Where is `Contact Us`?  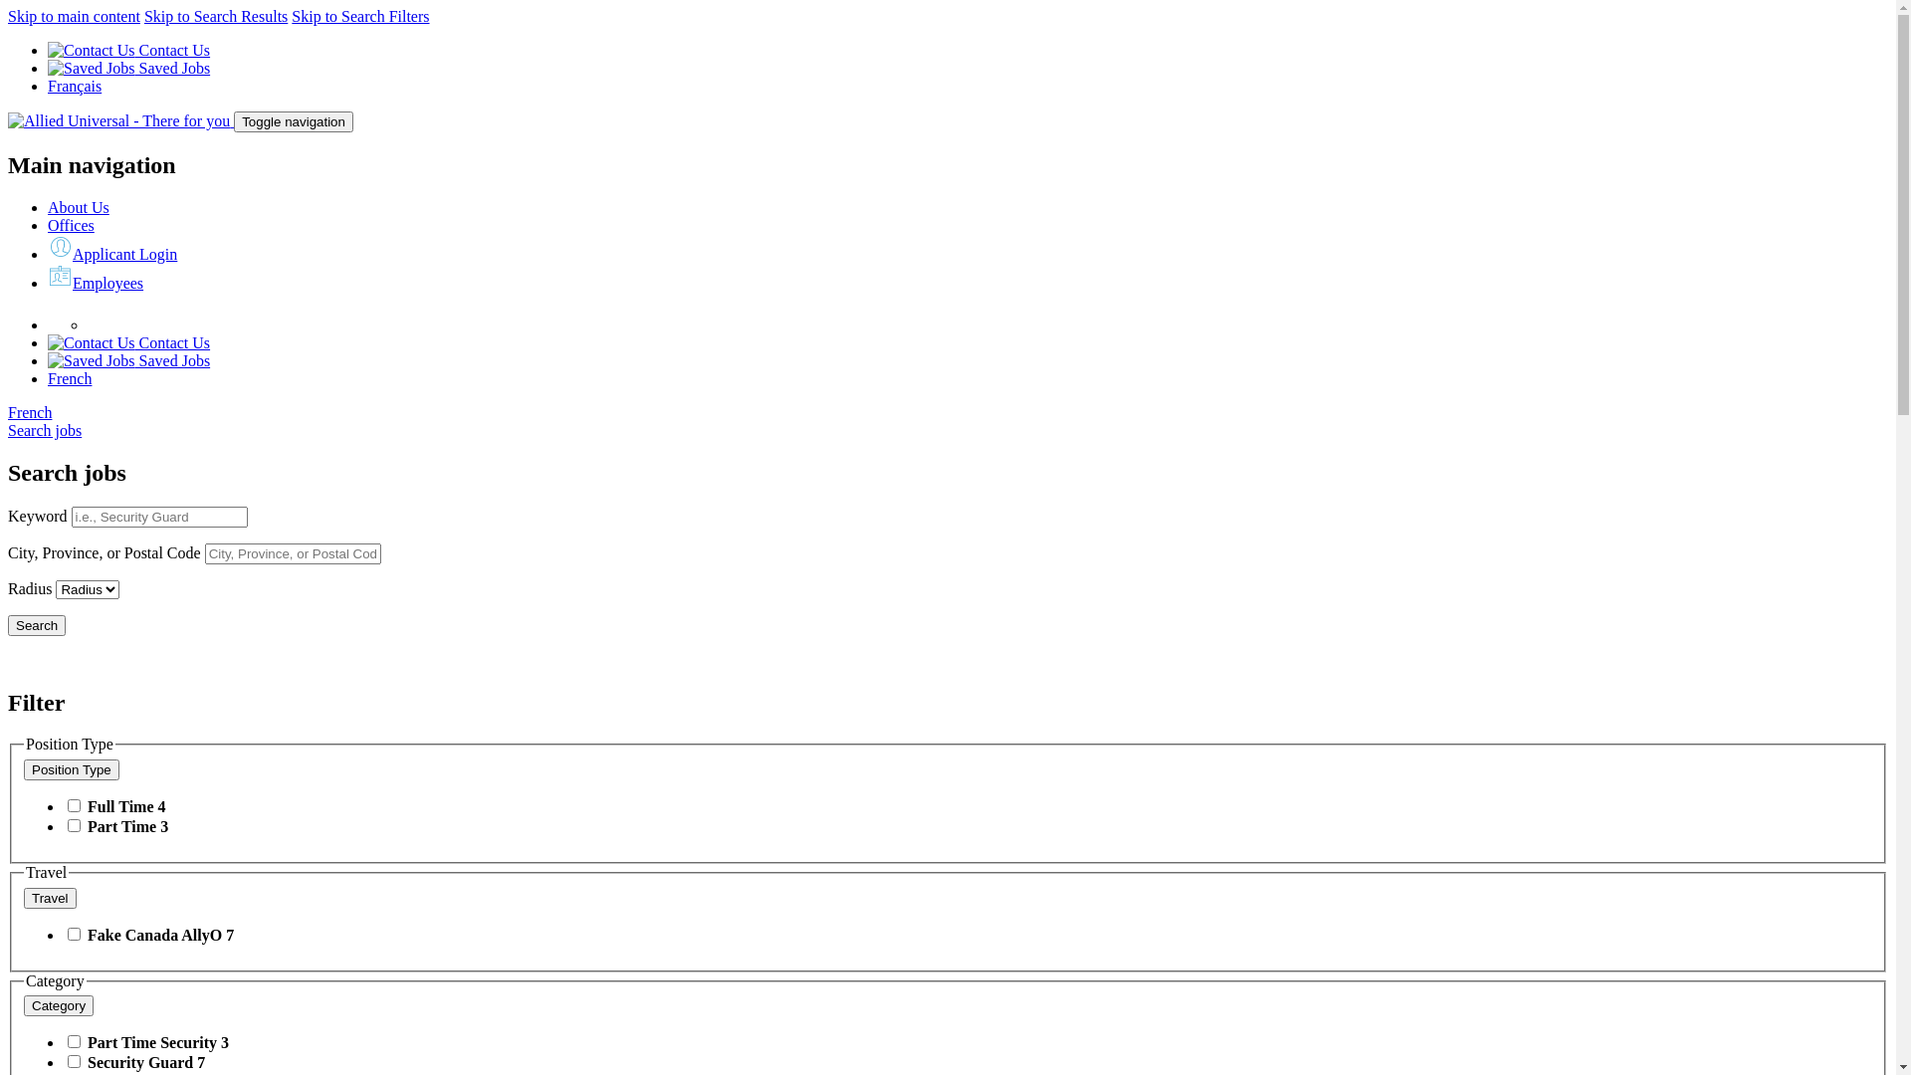 Contact Us is located at coordinates (129, 50).